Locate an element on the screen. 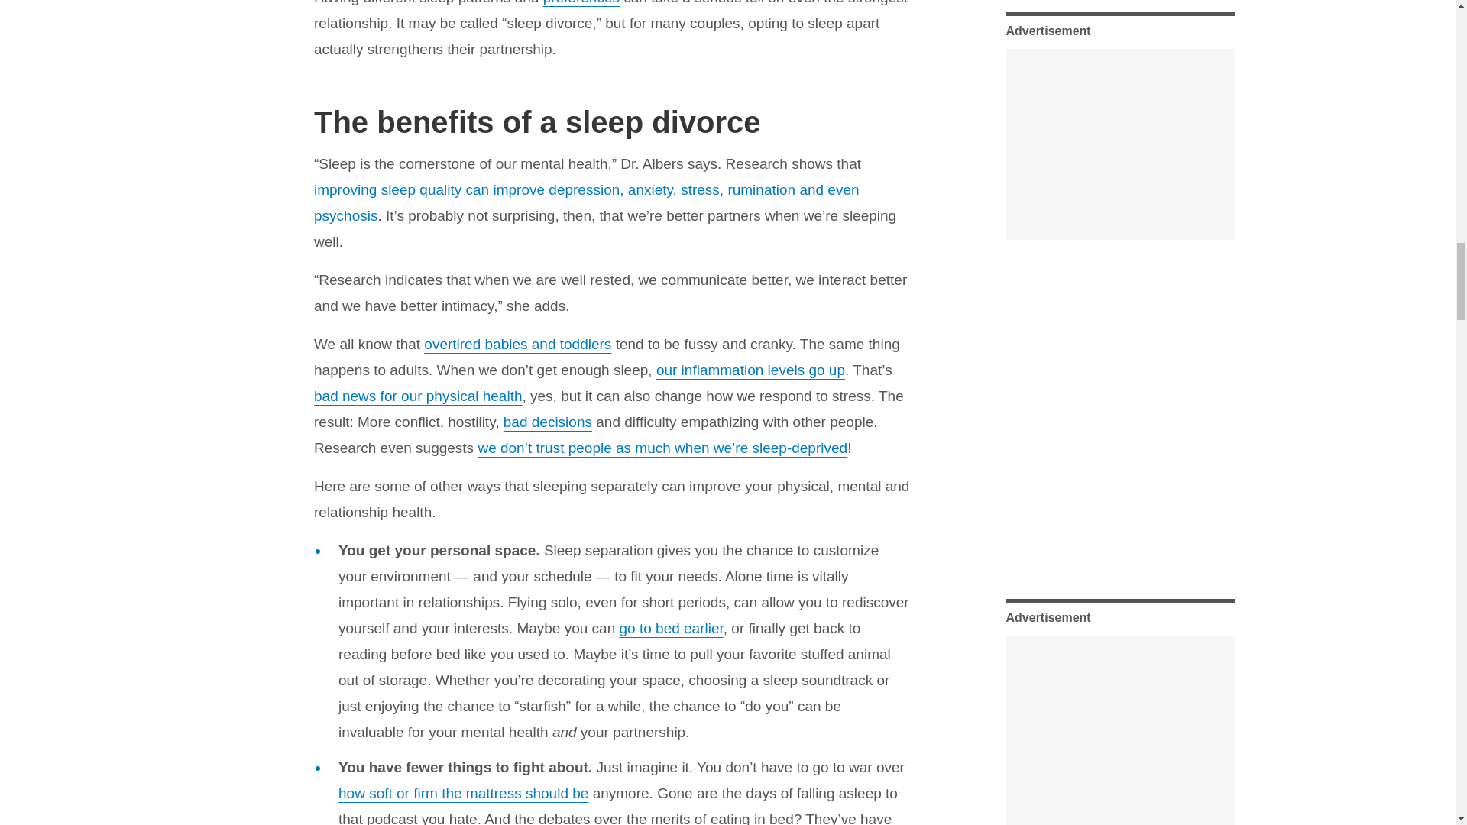  preferences is located at coordinates (581, 2).